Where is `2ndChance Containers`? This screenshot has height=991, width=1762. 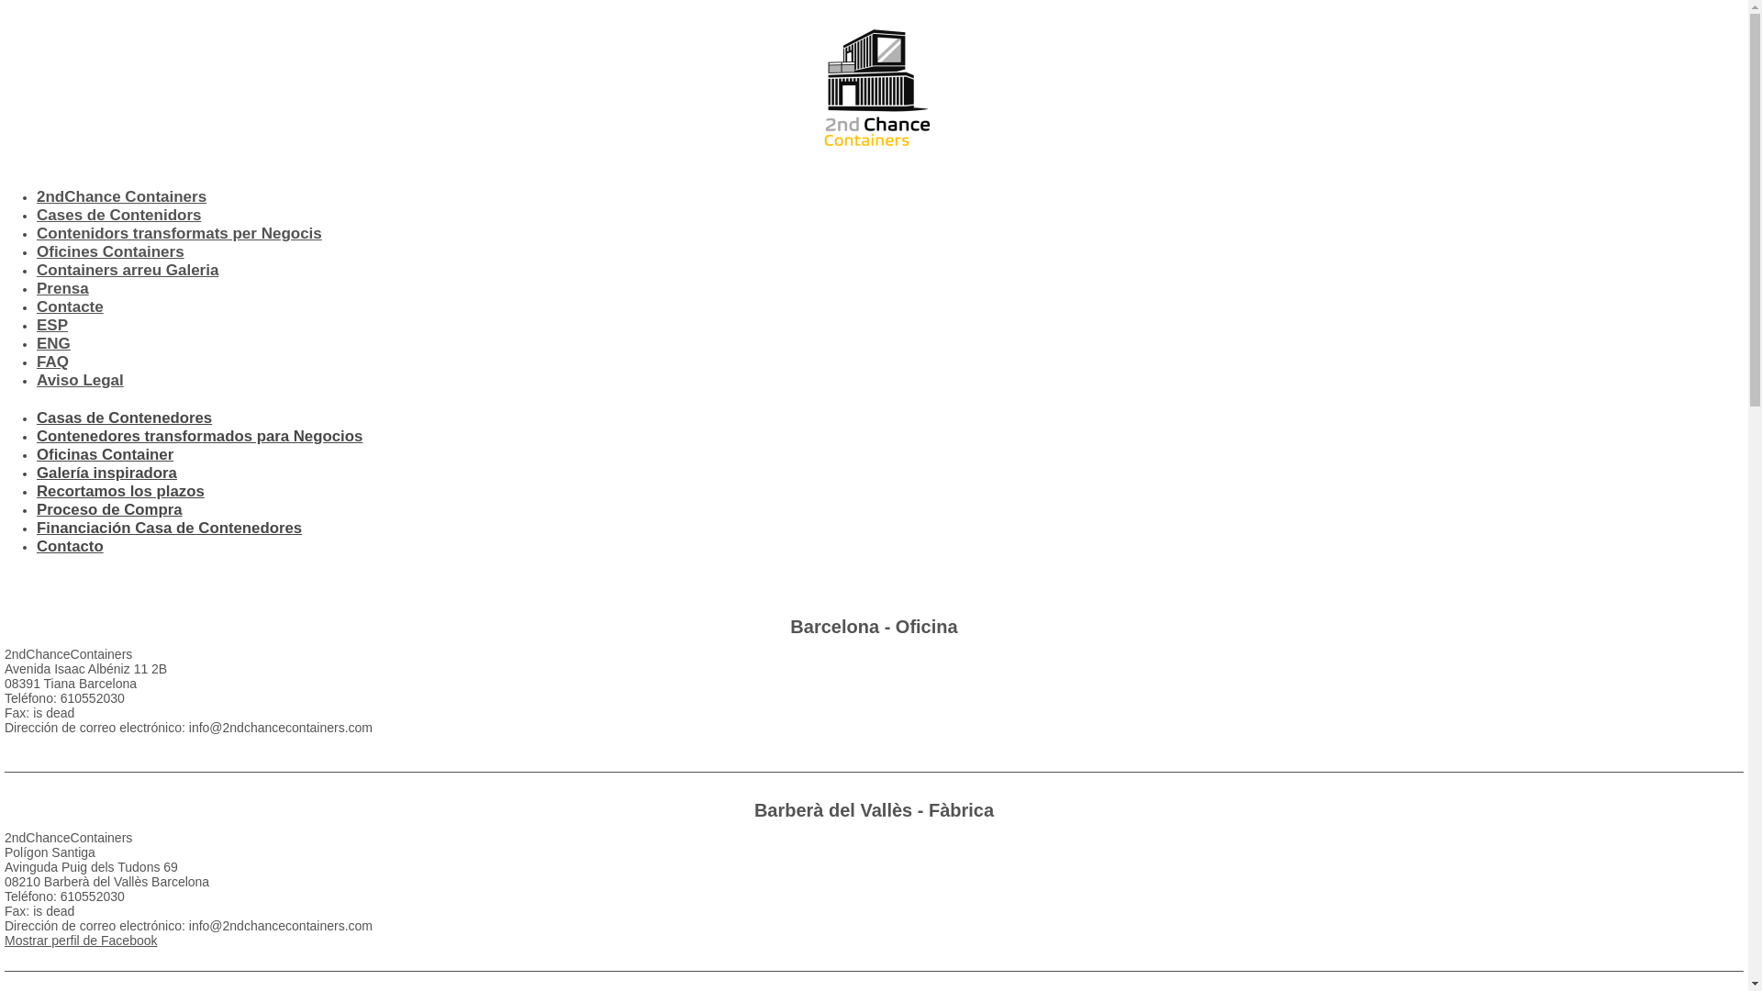 2ndChance Containers is located at coordinates (121, 196).